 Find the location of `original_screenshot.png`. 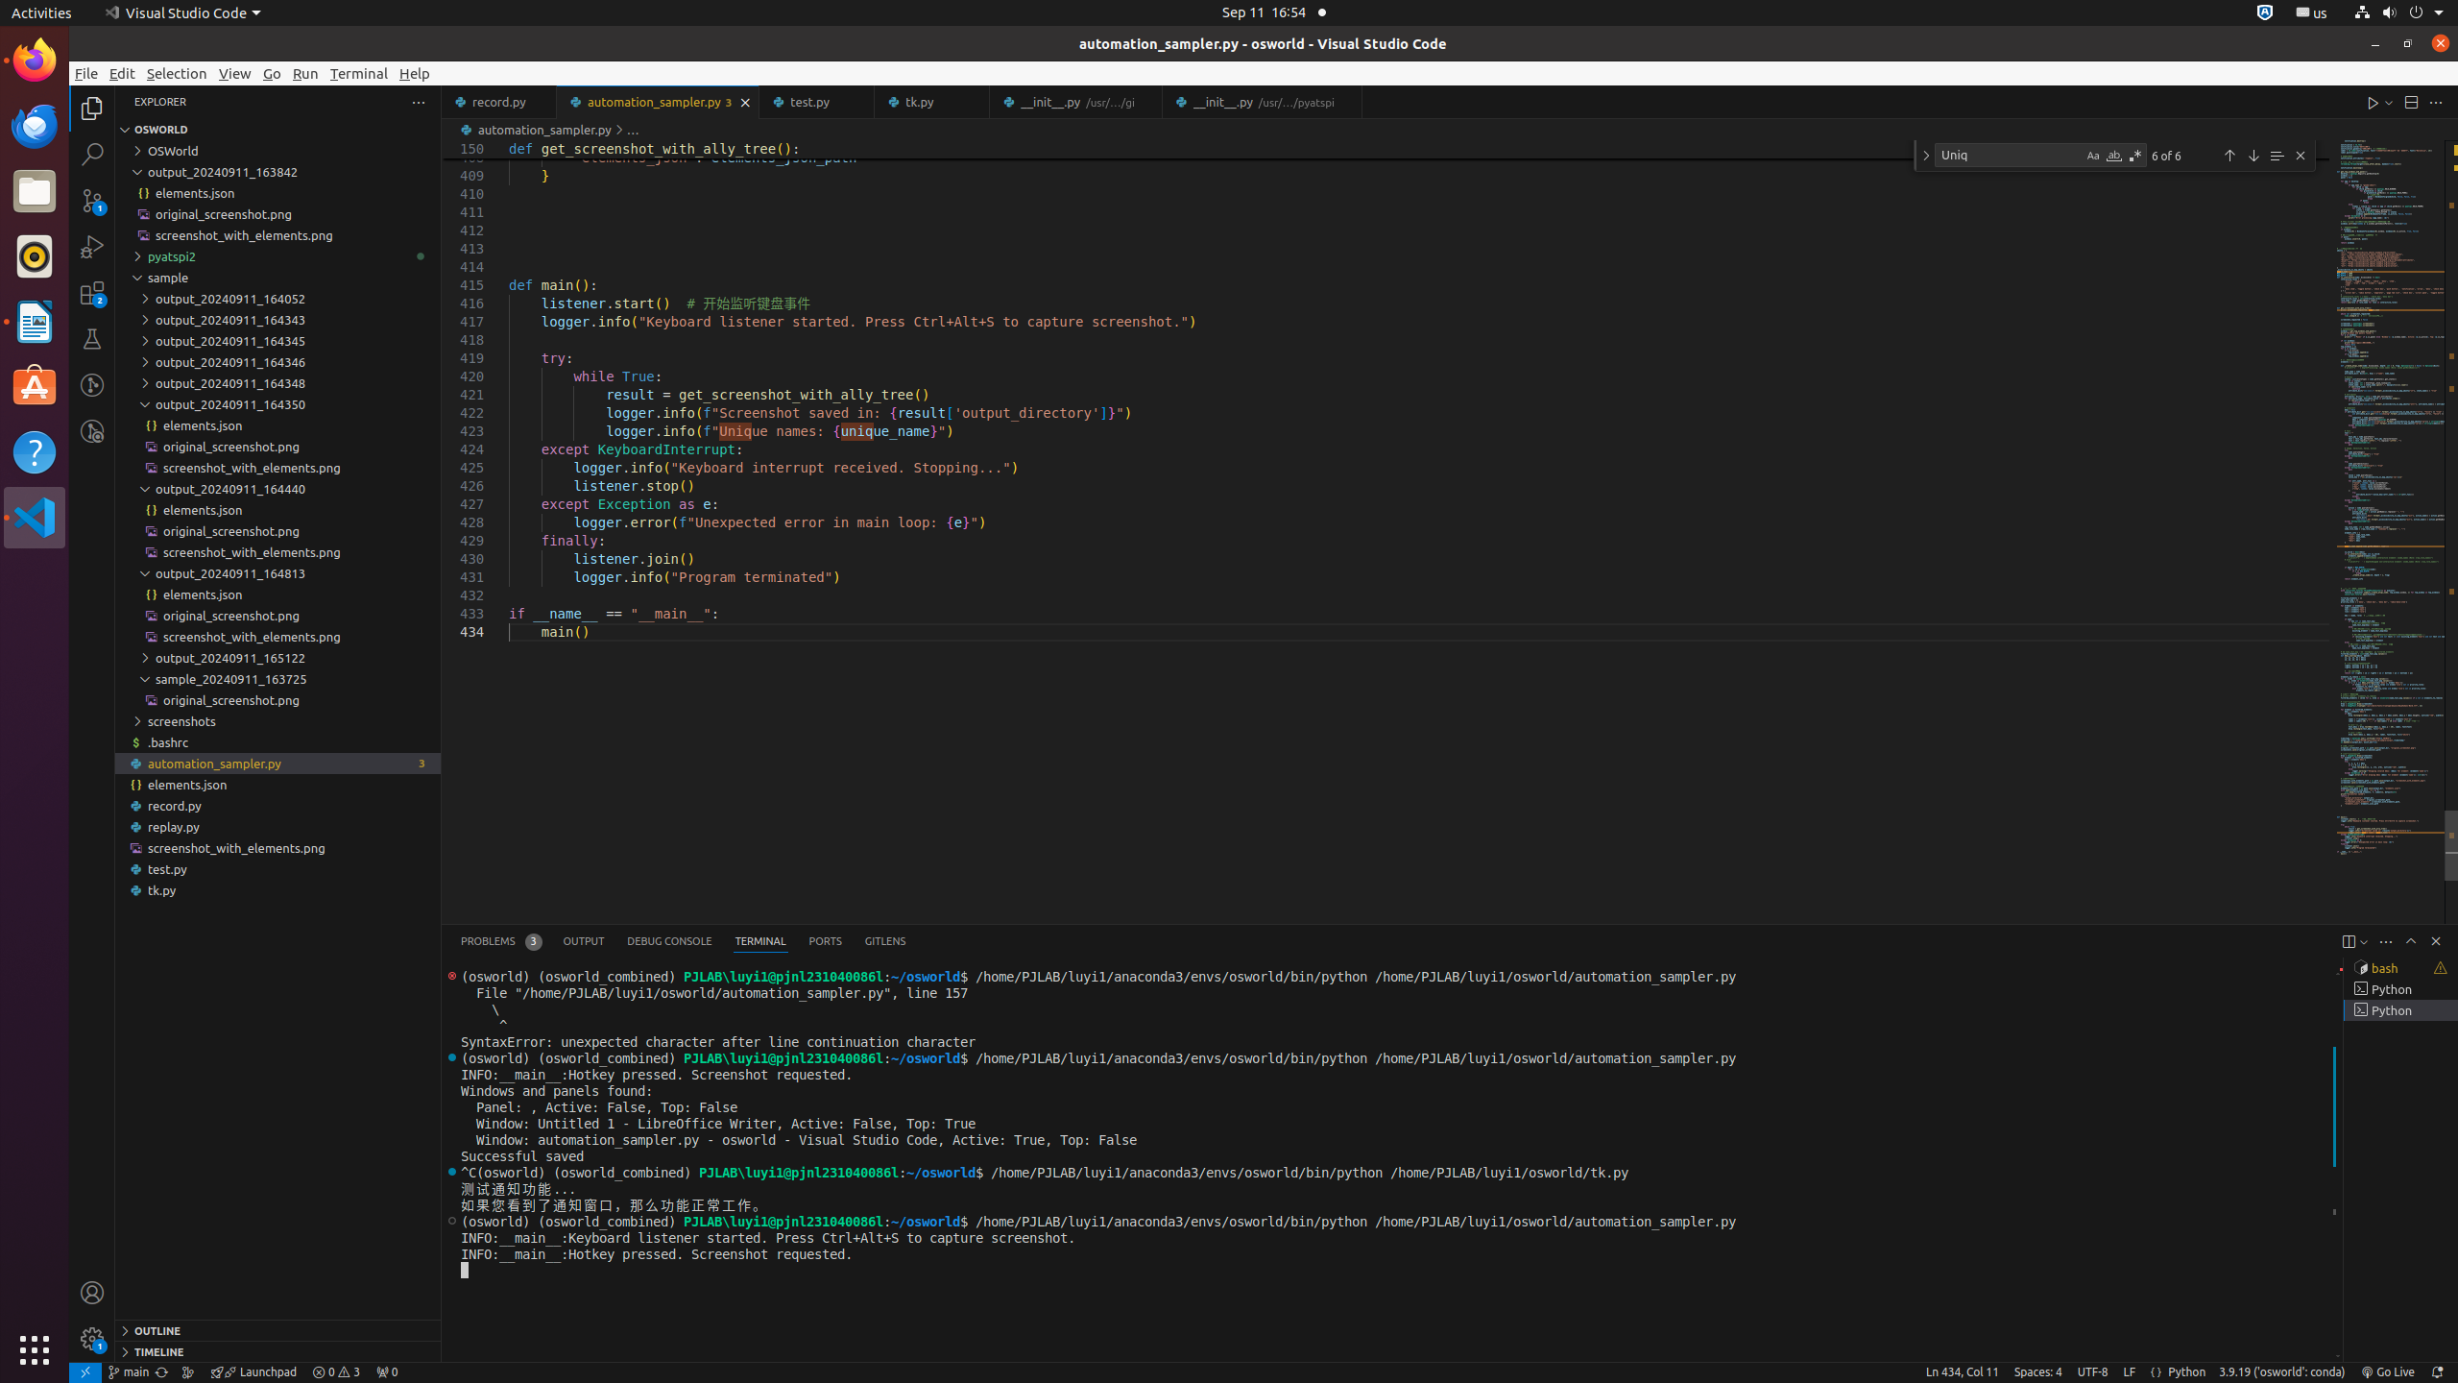

original_screenshot.png is located at coordinates (278, 699).